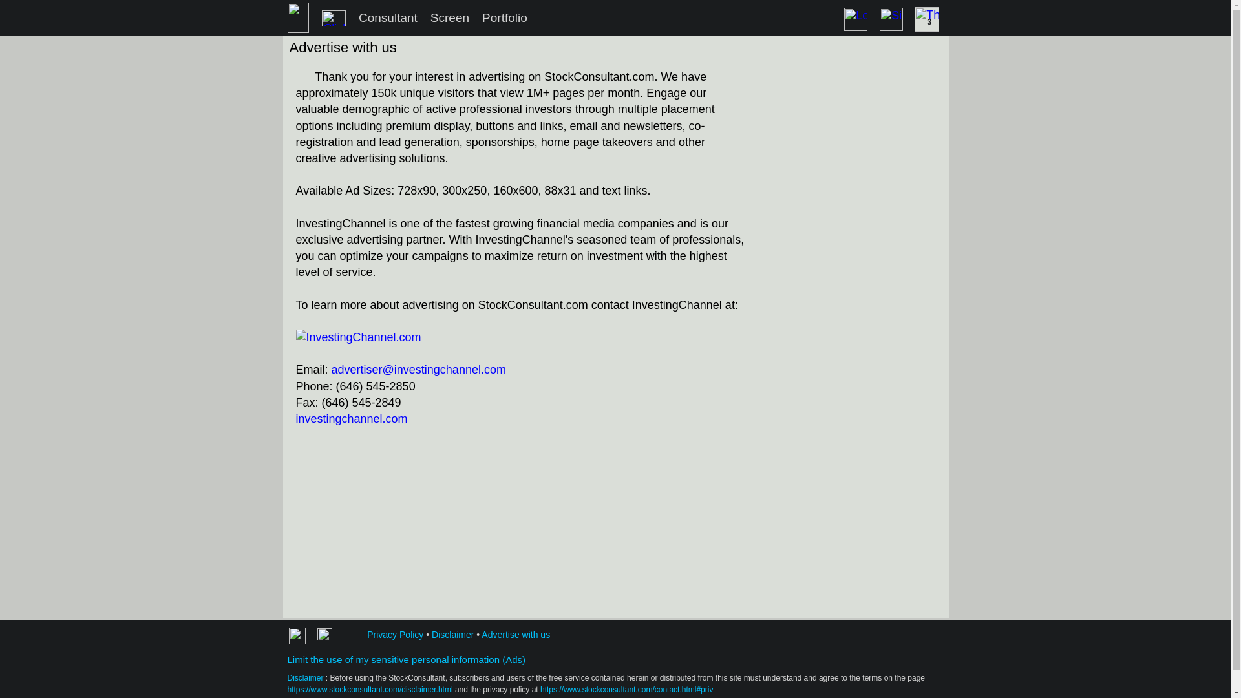 The width and height of the screenshot is (1241, 698). What do you see at coordinates (352, 419) in the screenshot?
I see `investingchannel.com` at bounding box center [352, 419].